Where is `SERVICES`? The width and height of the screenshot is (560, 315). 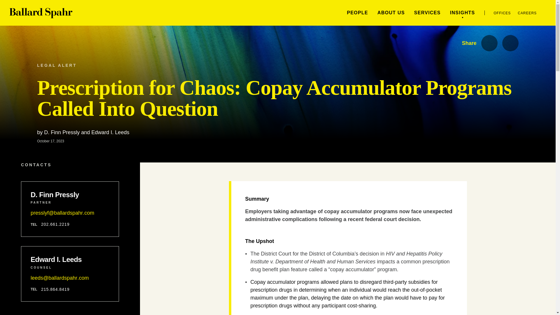 SERVICES is located at coordinates (428, 12).